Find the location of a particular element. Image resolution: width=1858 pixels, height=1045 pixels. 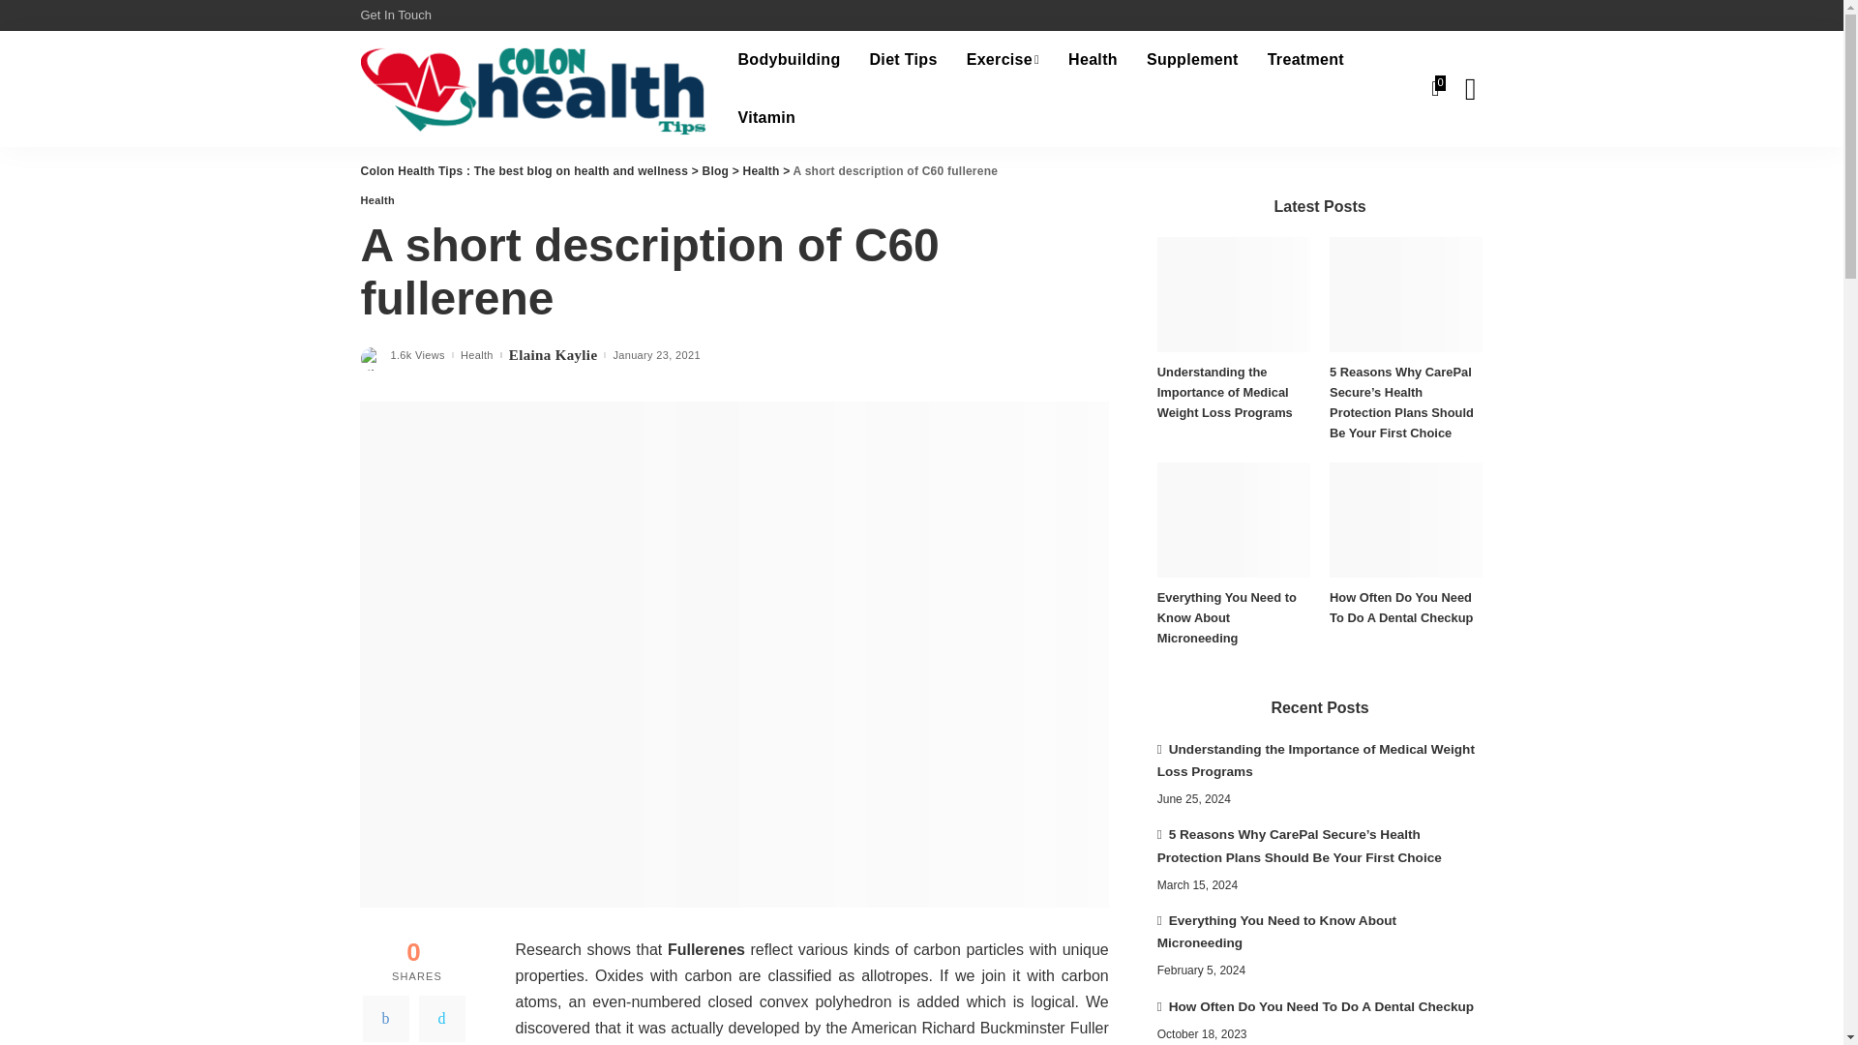

Supplement is located at coordinates (1192, 60).